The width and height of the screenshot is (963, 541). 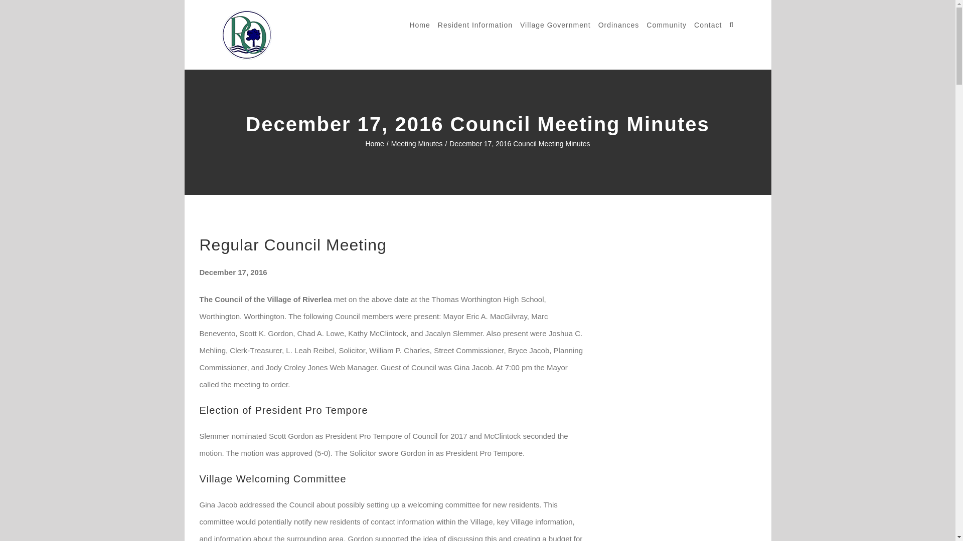 What do you see at coordinates (555, 25) in the screenshot?
I see `Village Government` at bounding box center [555, 25].